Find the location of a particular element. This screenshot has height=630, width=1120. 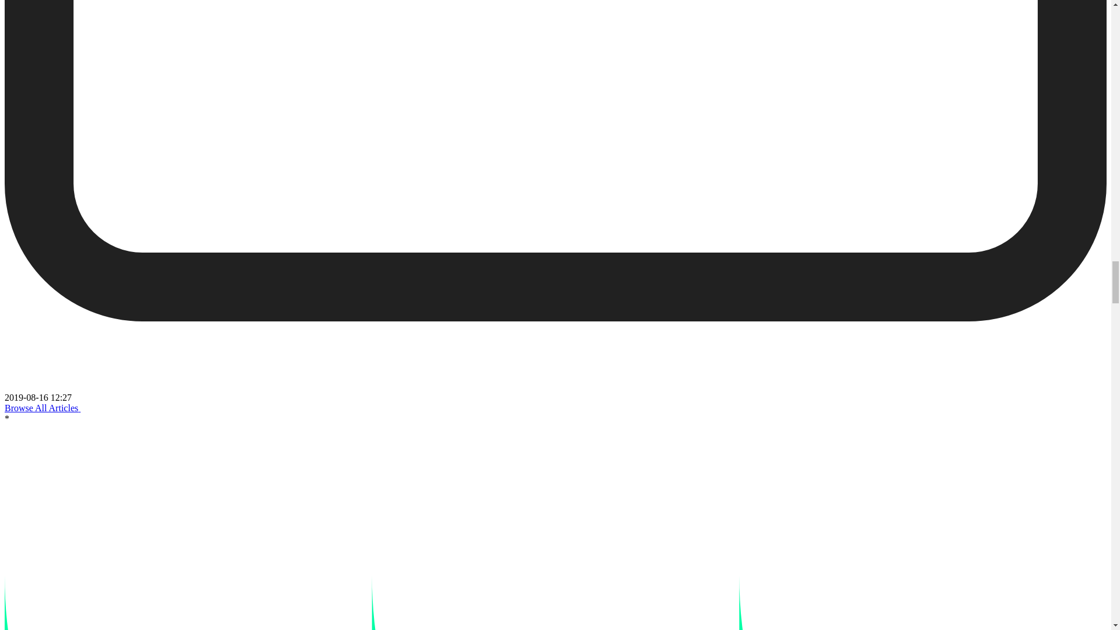

Browse All Articles is located at coordinates (46, 408).